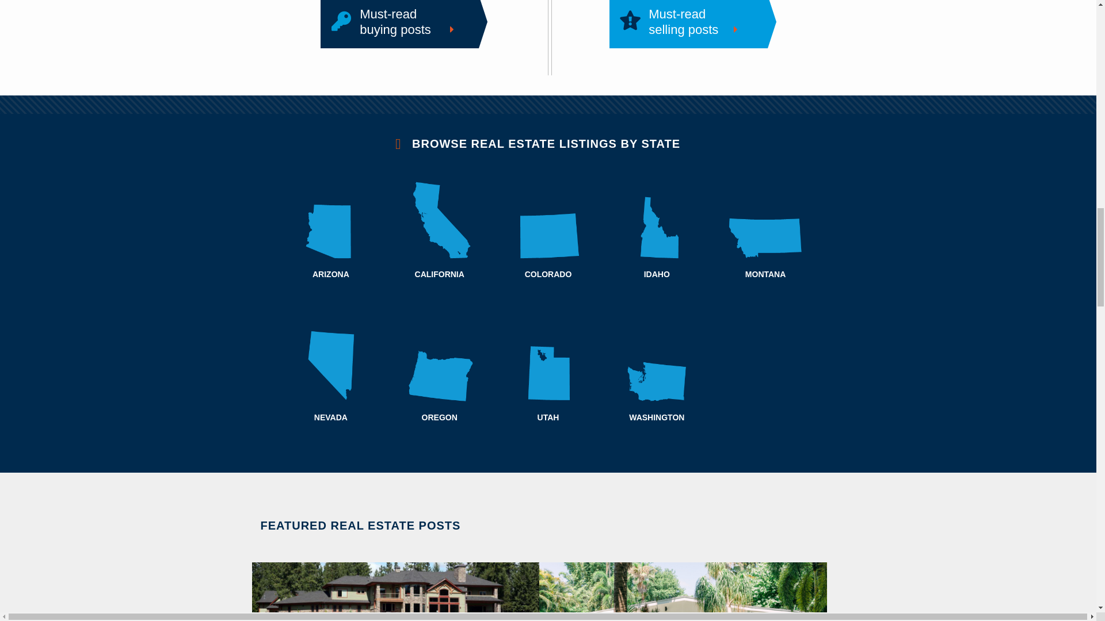  Describe the element at coordinates (399, 22) in the screenshot. I see `icon-state-colorado` at that location.